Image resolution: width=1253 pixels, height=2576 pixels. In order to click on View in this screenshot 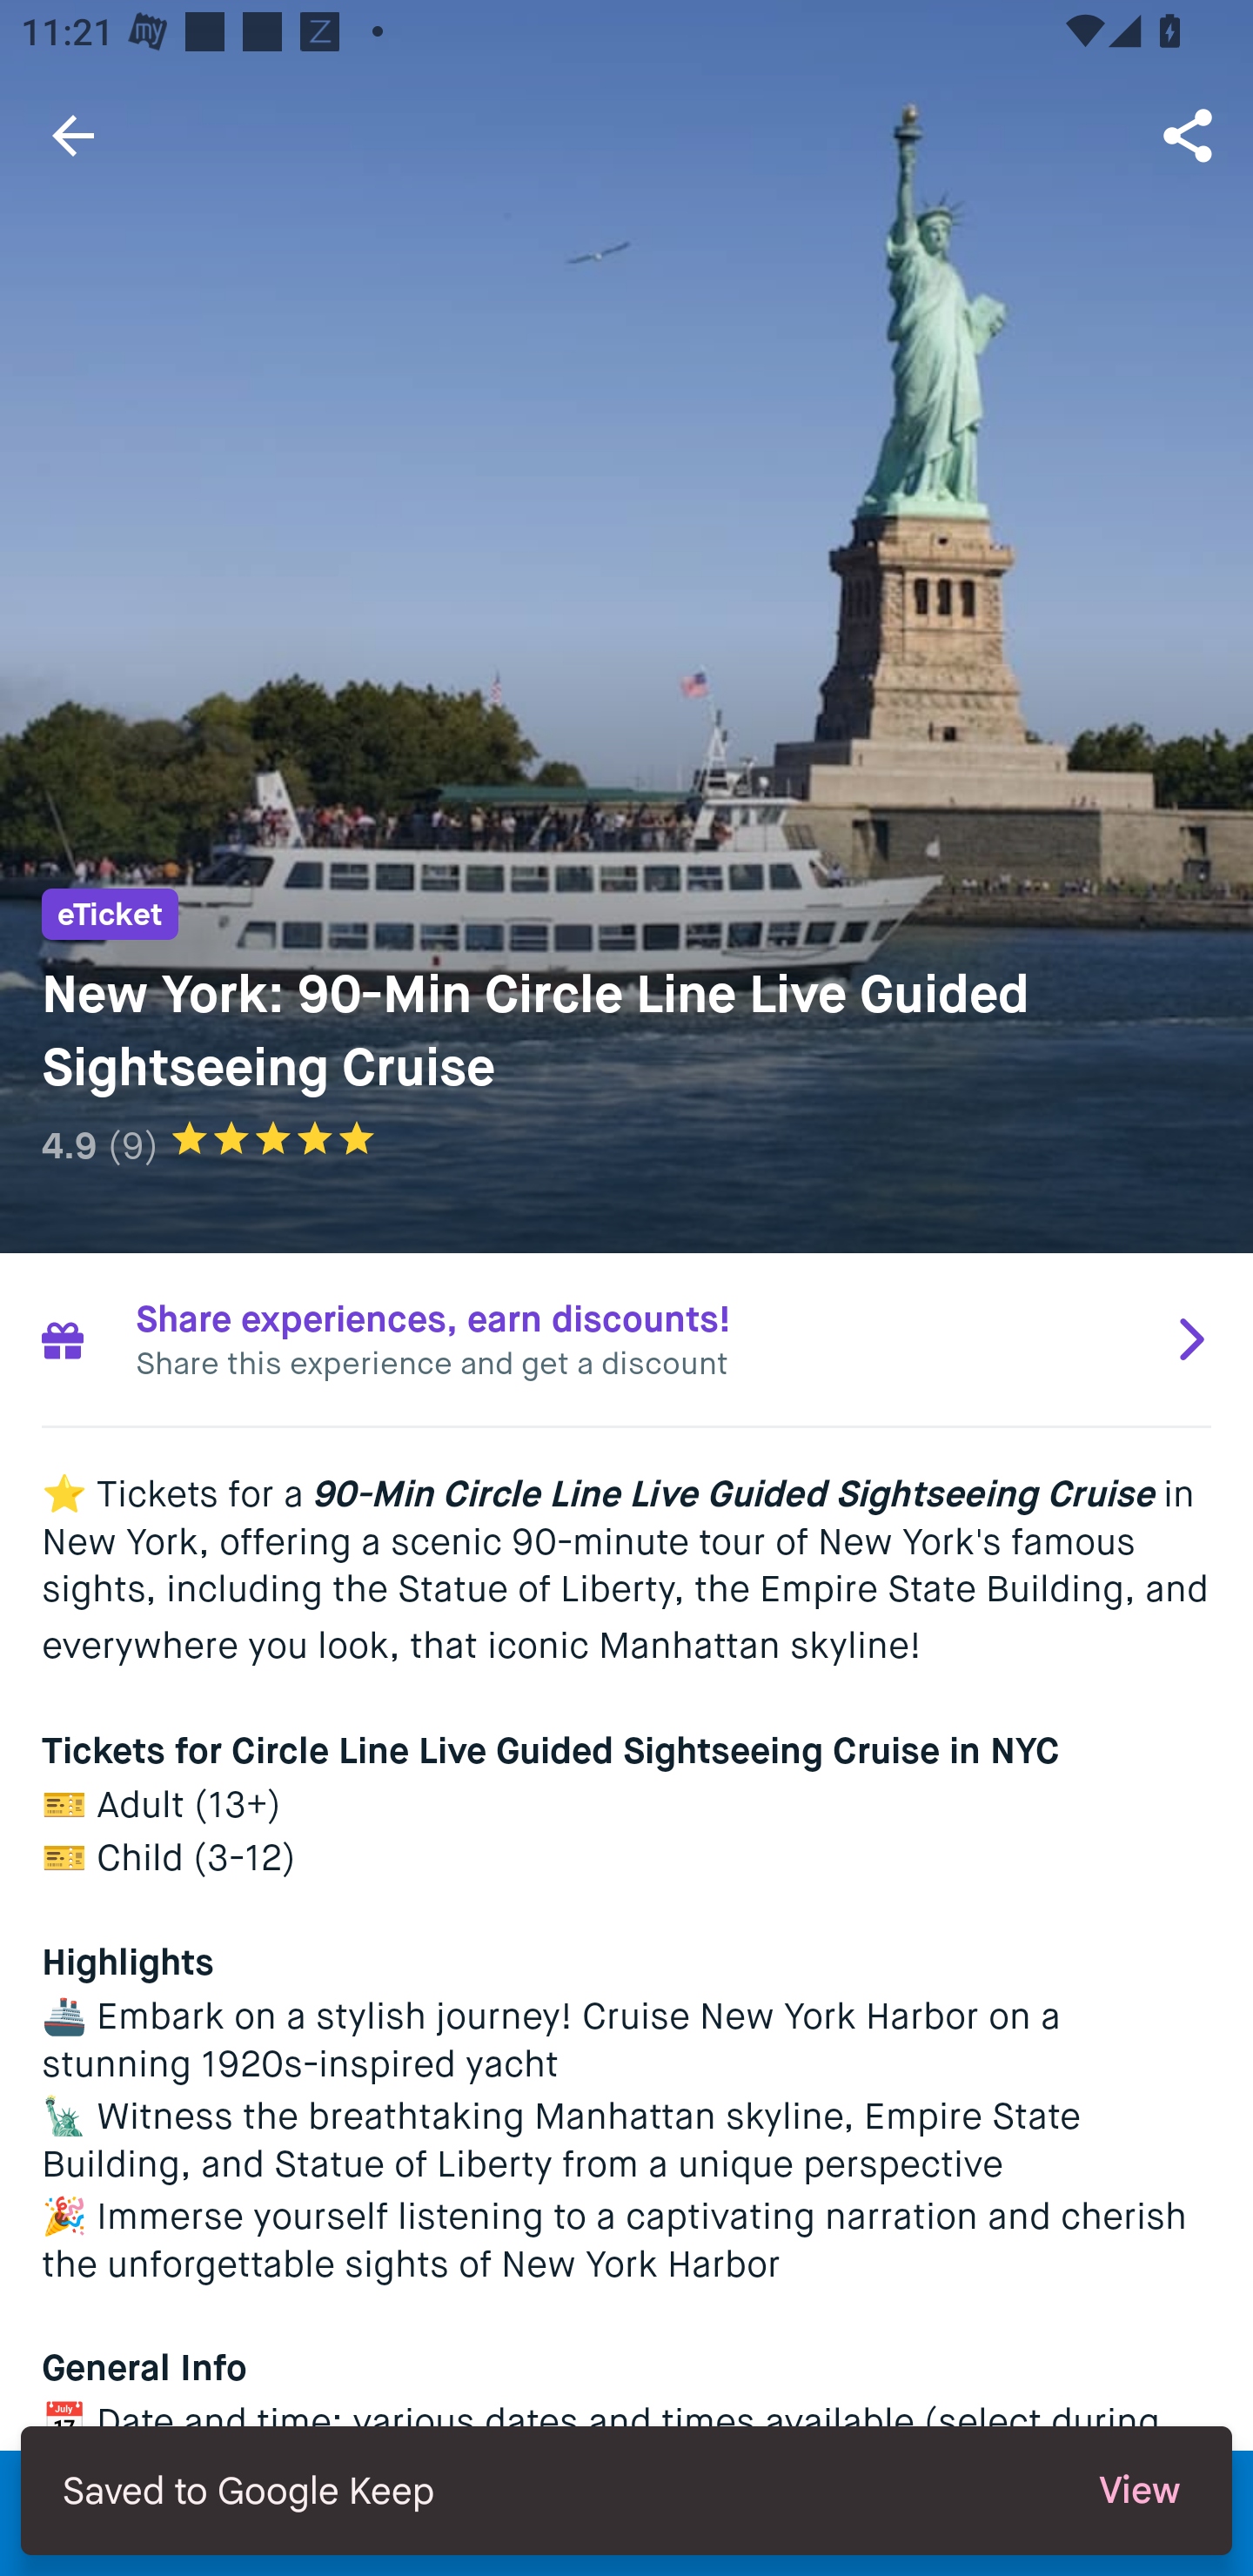, I will do `click(1139, 2491)`.